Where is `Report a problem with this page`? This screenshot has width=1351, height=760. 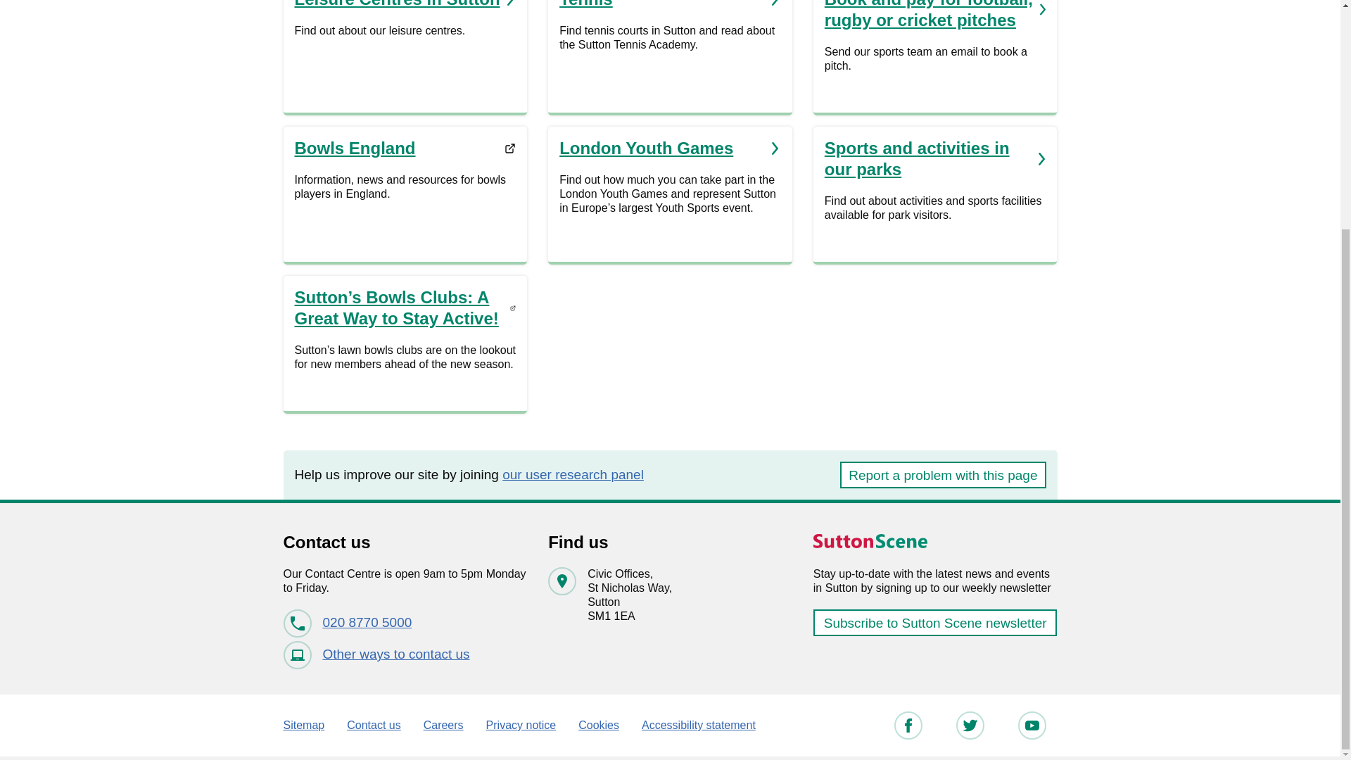
Report a problem with this page is located at coordinates (943, 474).